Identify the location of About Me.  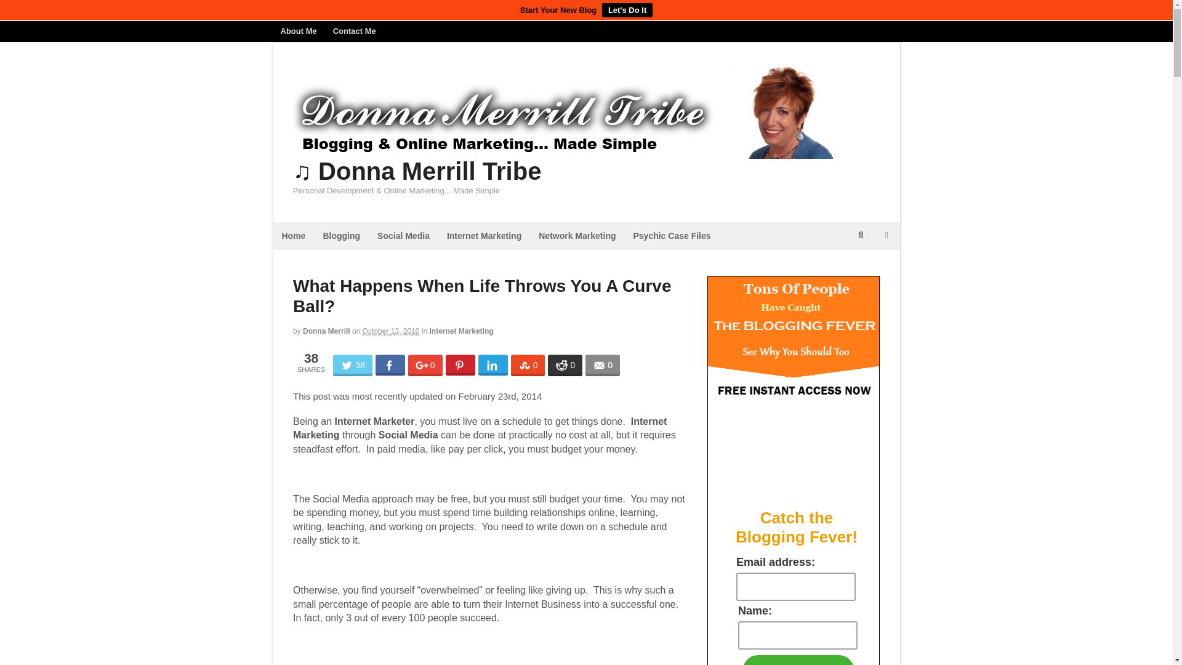
(298, 31).